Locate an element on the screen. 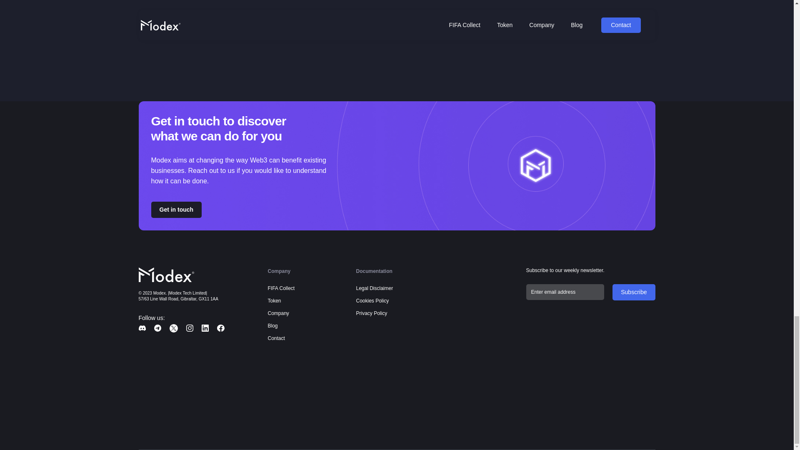  Get in touch is located at coordinates (176, 209).